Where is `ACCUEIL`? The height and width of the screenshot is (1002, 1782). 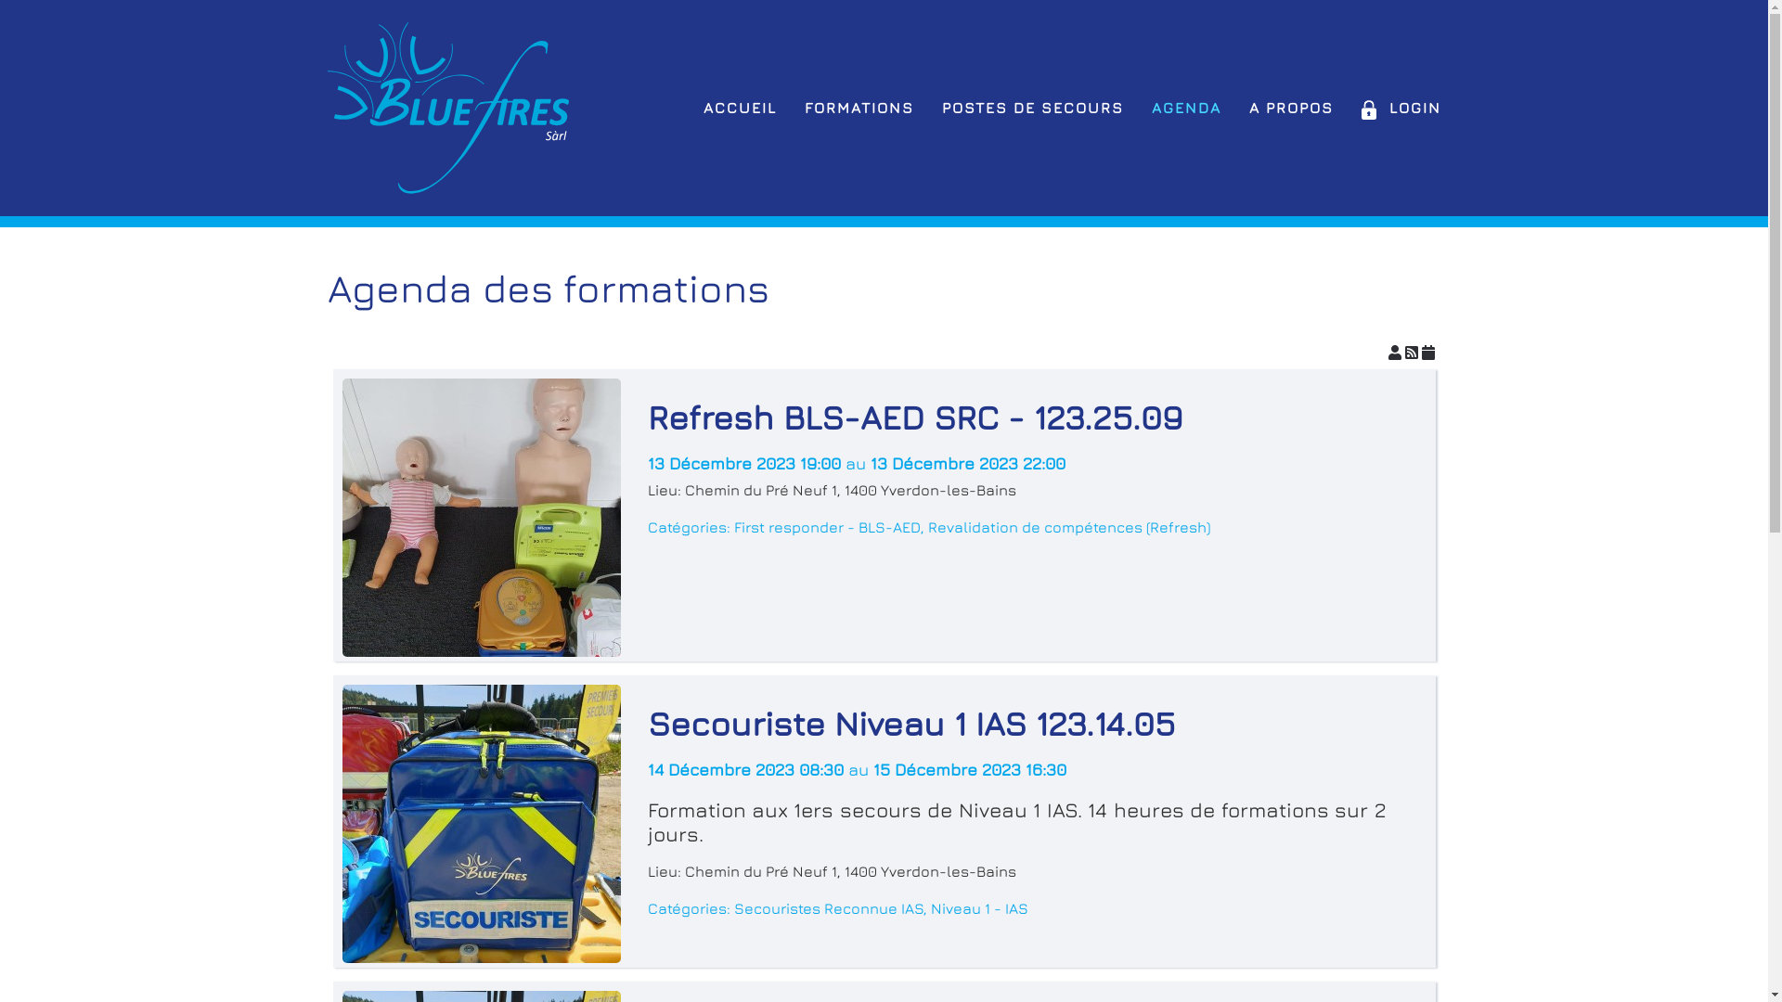 ACCUEIL is located at coordinates (741, 108).